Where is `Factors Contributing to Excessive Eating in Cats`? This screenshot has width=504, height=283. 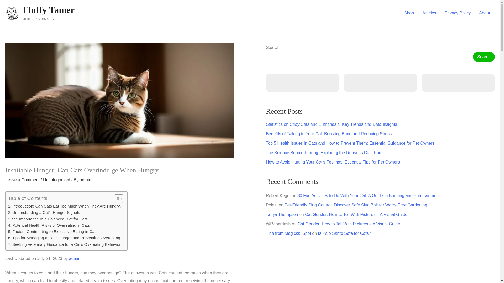
Factors Contributing to Excessive Eating in Cats is located at coordinates (53, 232).